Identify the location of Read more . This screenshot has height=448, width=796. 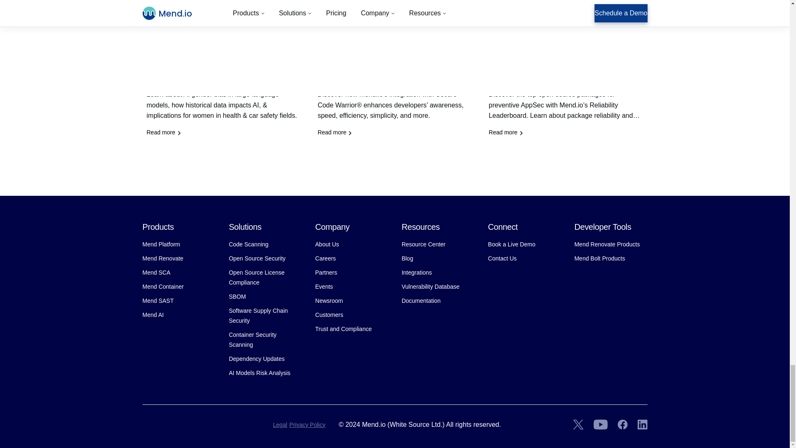
(335, 133).